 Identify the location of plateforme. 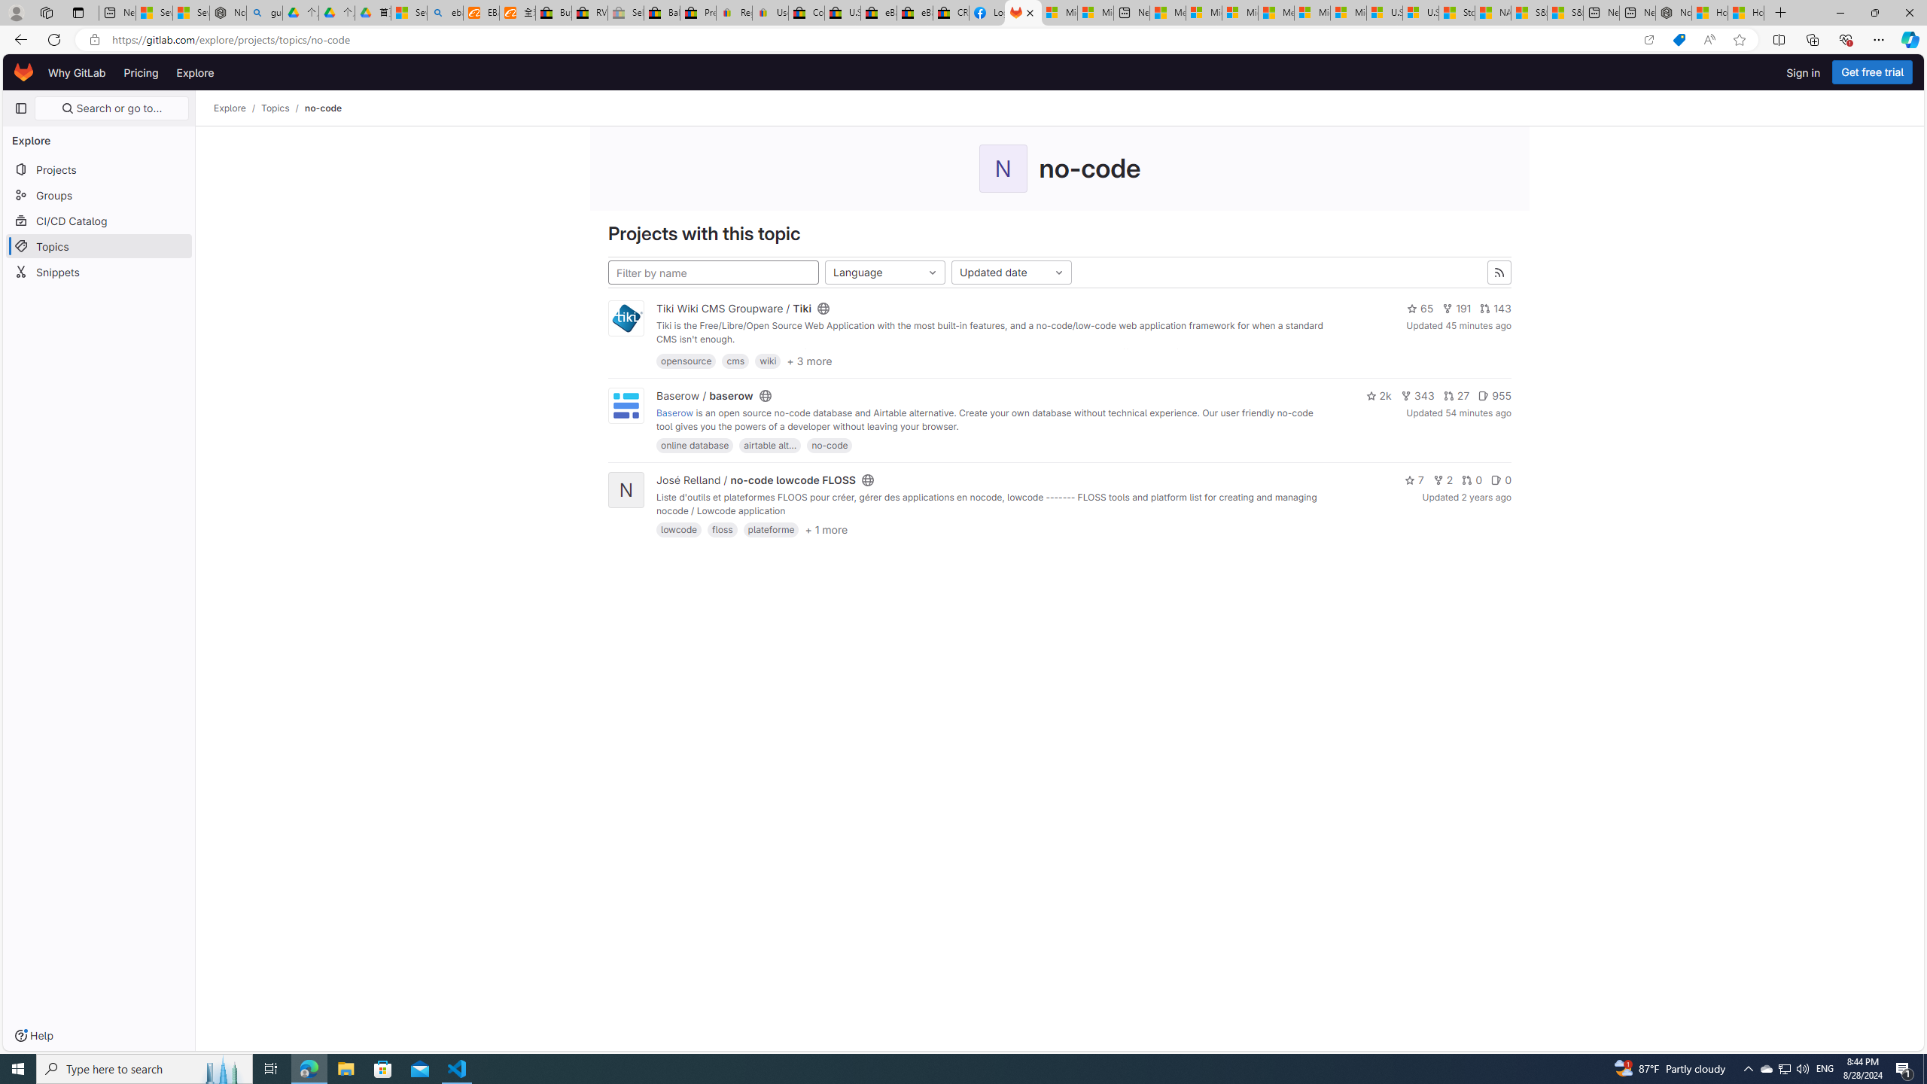
(771, 529).